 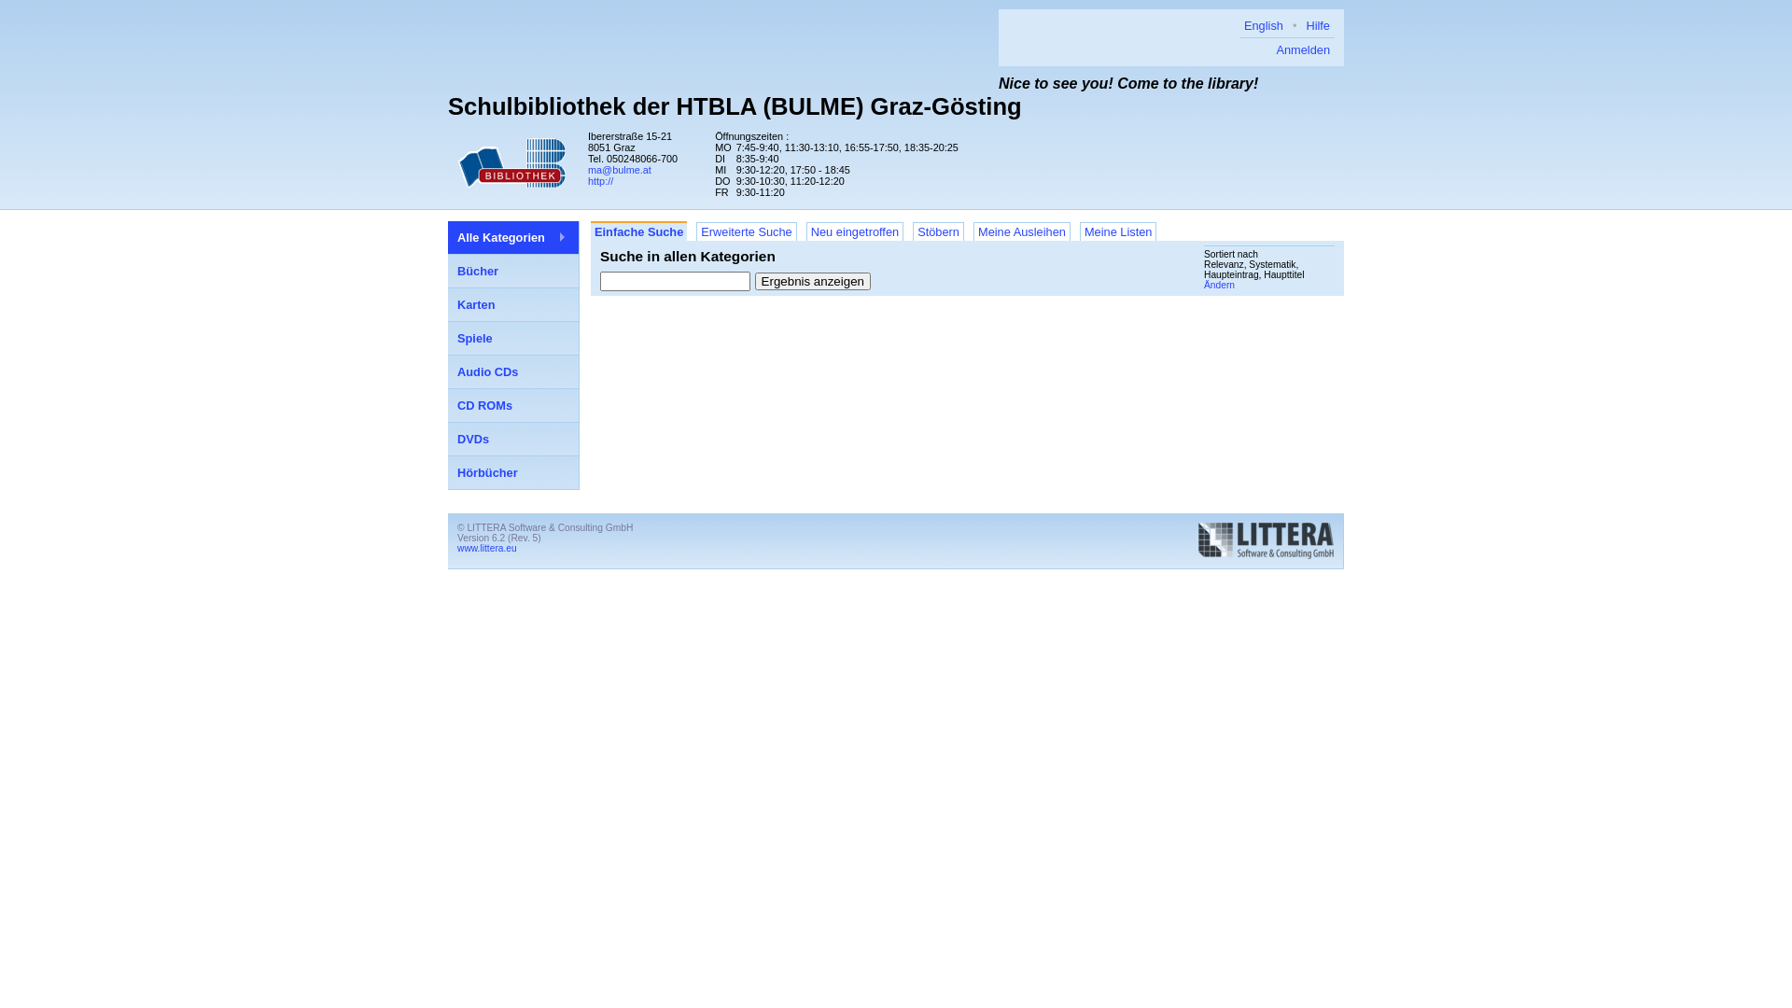 I want to click on http://, so click(x=601, y=181).